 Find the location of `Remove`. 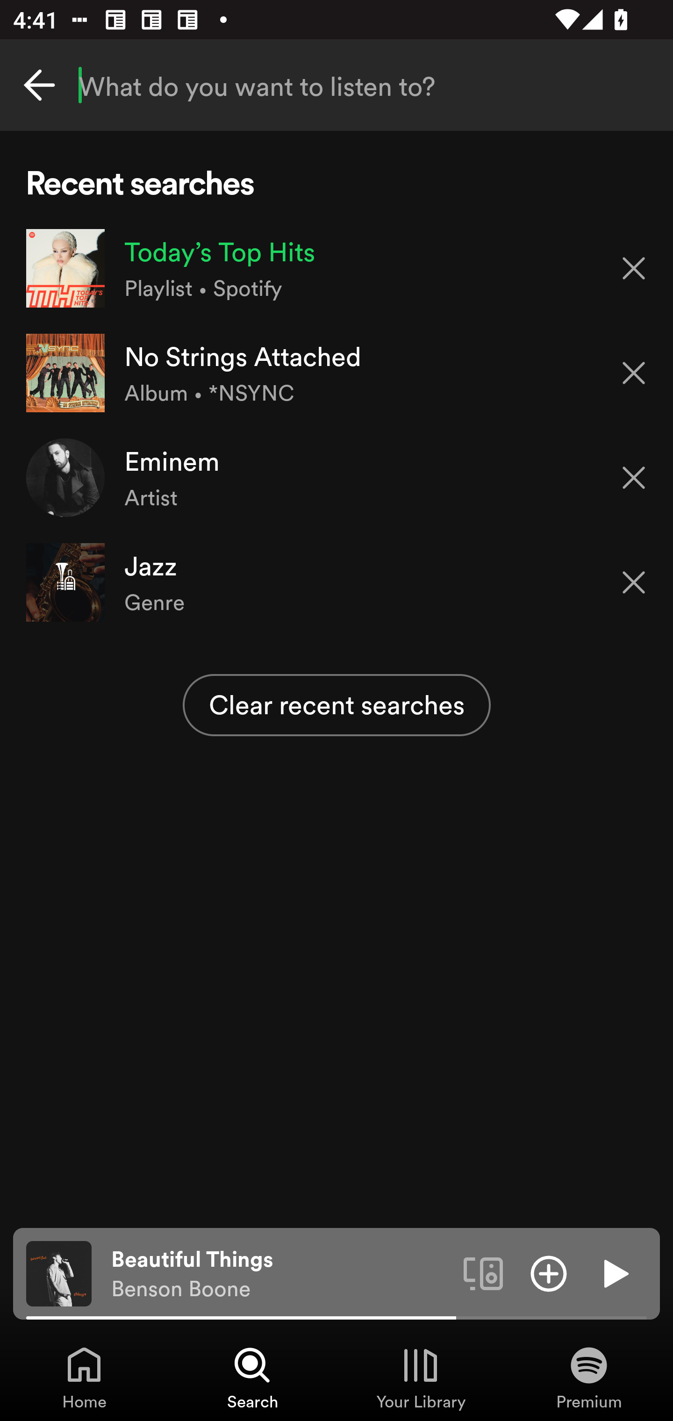

Remove is located at coordinates (634, 267).